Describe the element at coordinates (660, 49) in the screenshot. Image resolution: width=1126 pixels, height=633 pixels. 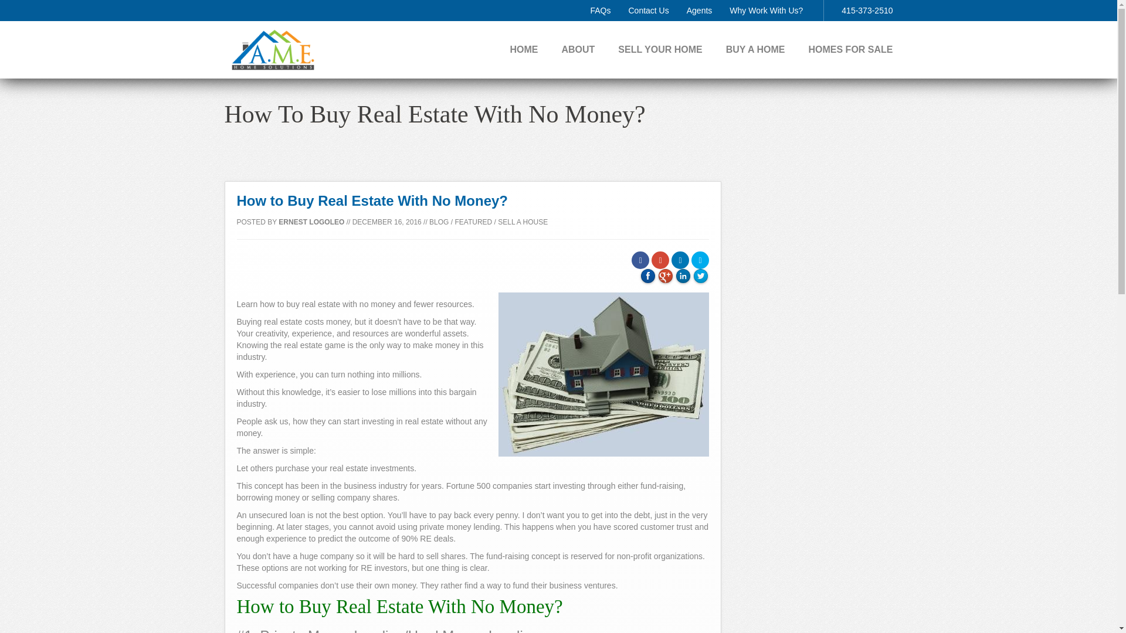
I see `SELL YOUR HOME` at that location.